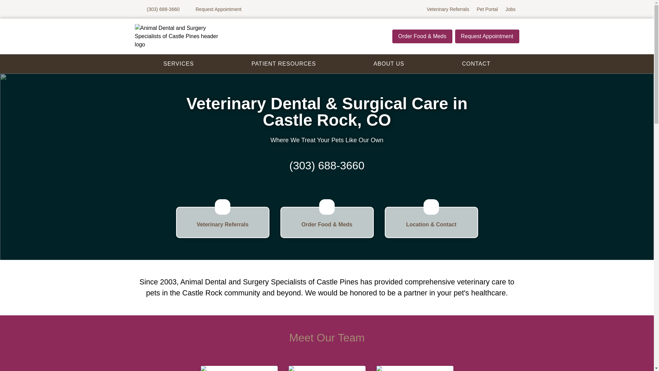  I want to click on Veterinary Referrals, so click(476, 64).